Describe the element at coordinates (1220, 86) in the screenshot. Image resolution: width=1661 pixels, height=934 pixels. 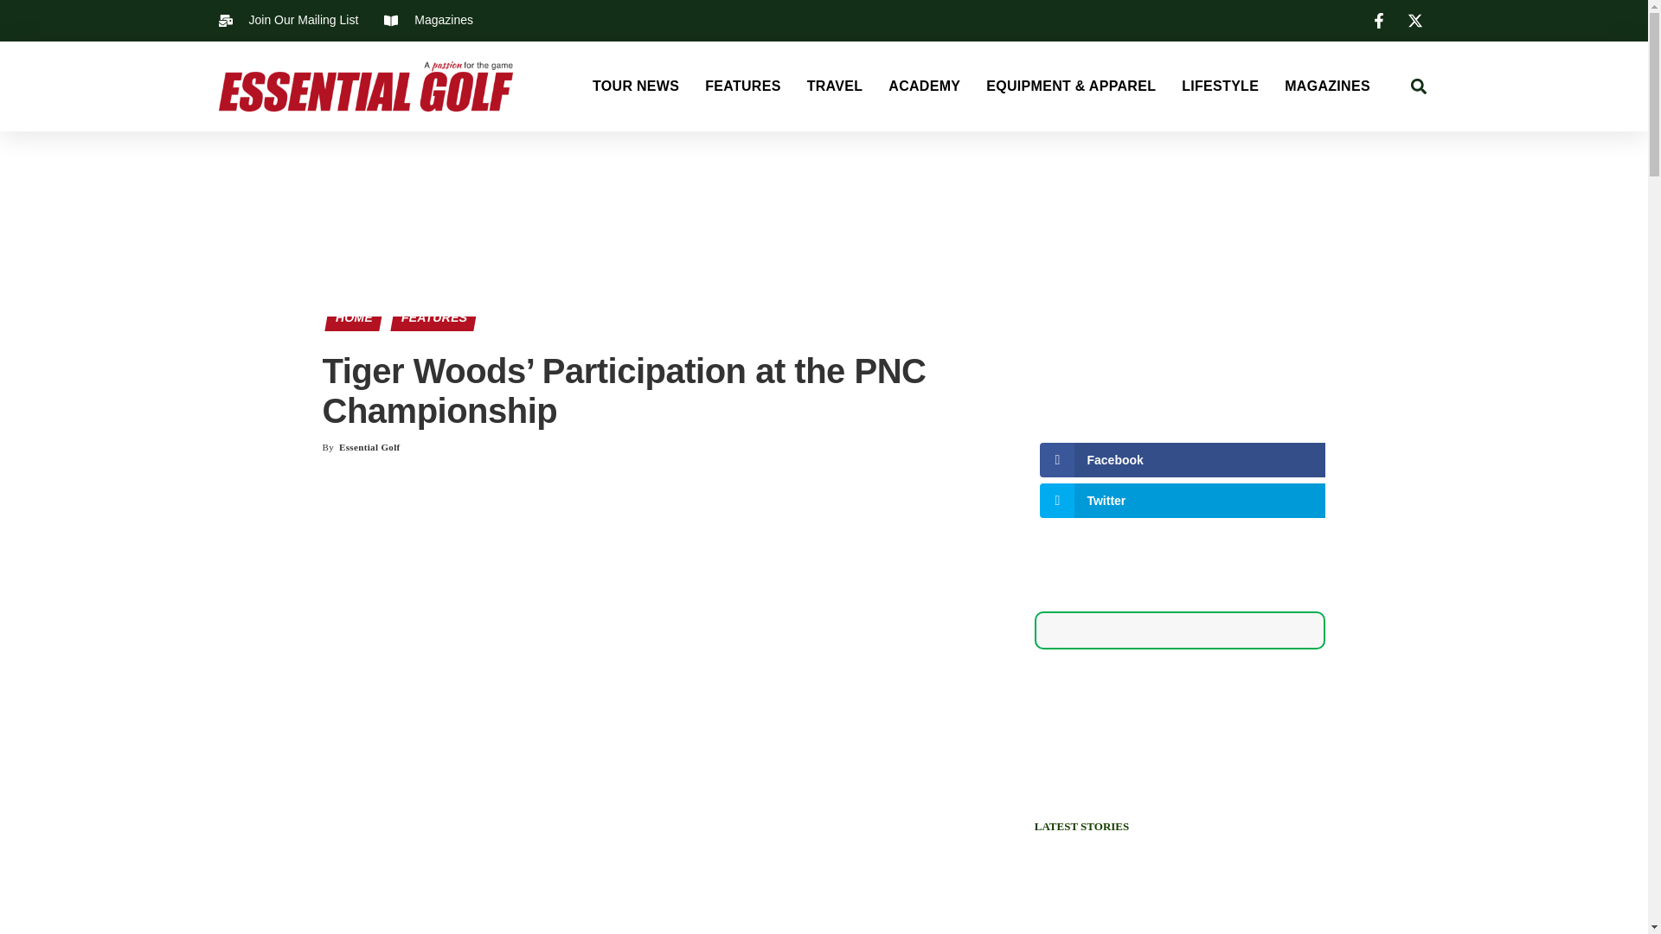
I see `LIFESTYLE` at that location.